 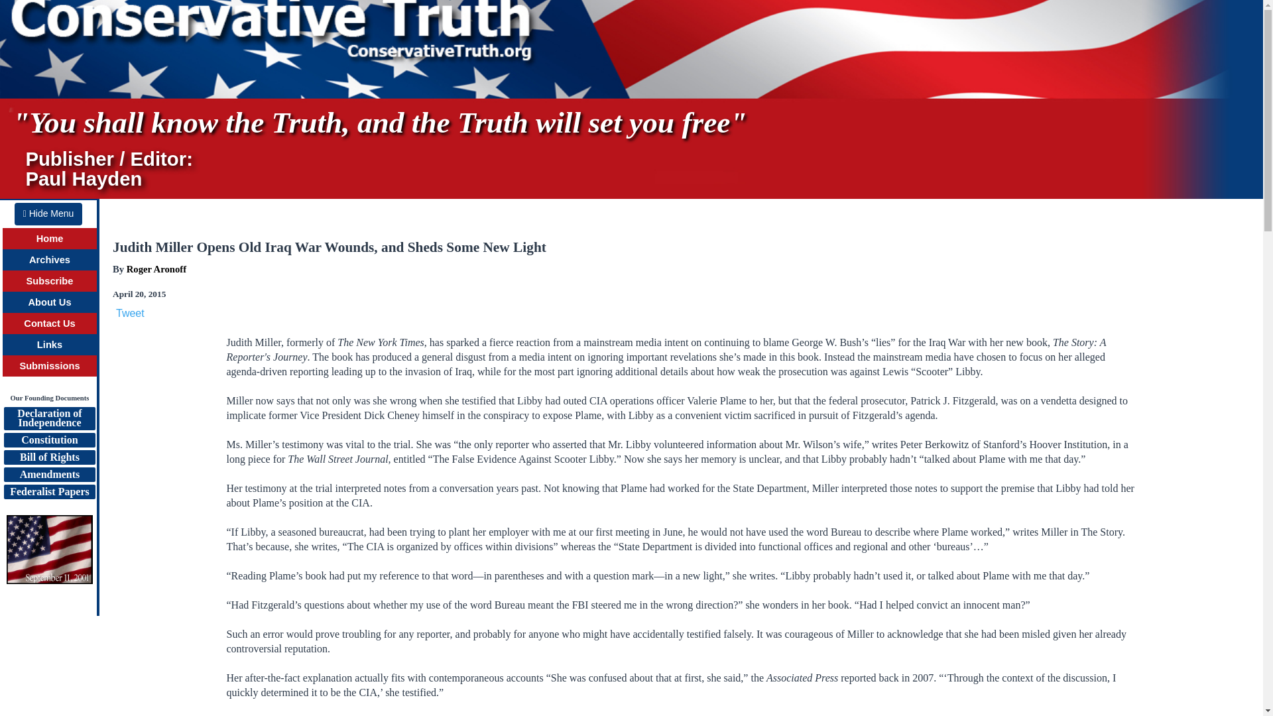 I want to click on Constitution, so click(x=49, y=440).